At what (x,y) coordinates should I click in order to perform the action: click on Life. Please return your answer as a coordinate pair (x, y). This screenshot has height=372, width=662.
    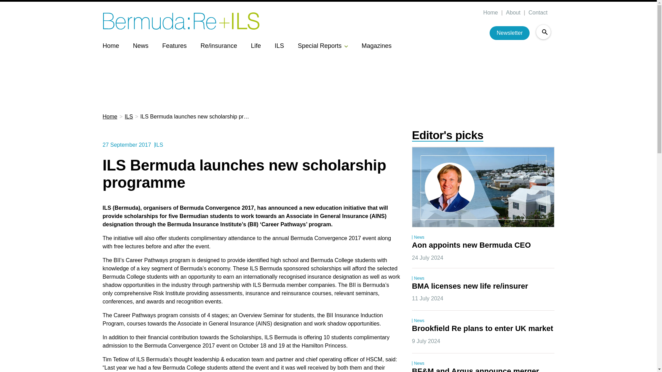
    Looking at the image, I should click on (256, 45).